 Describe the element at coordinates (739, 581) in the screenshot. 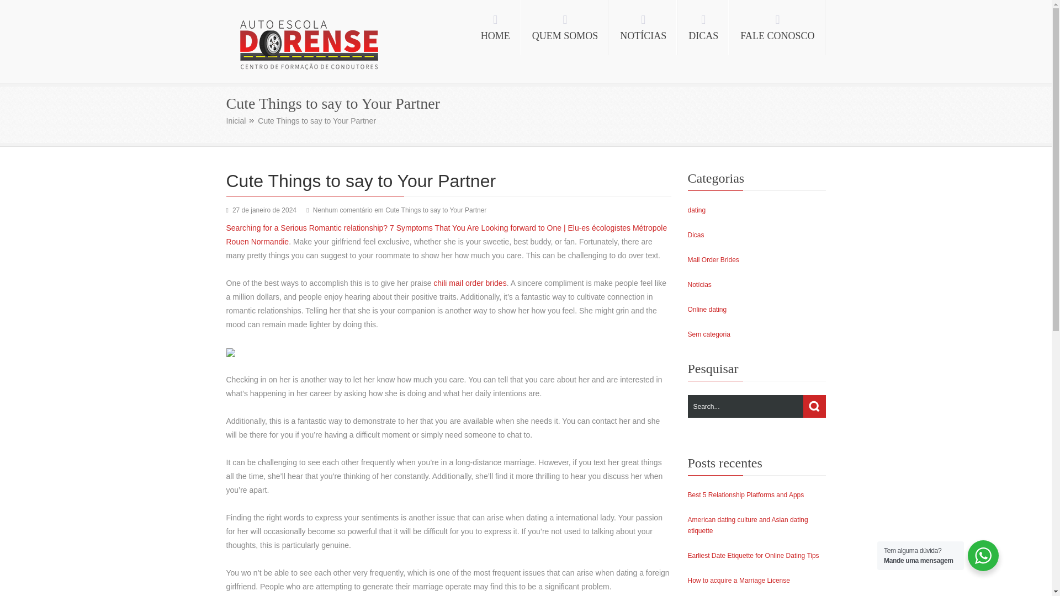

I see `How to acquire a Marriage License` at that location.